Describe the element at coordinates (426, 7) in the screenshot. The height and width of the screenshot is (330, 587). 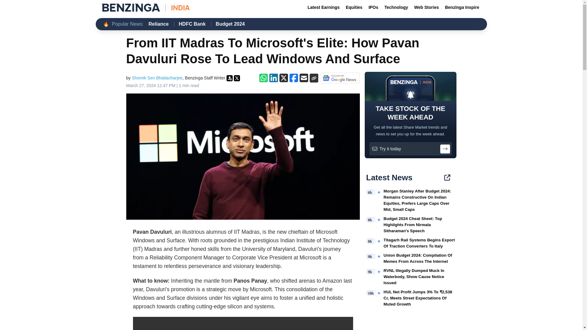
I see `Web Stories` at that location.